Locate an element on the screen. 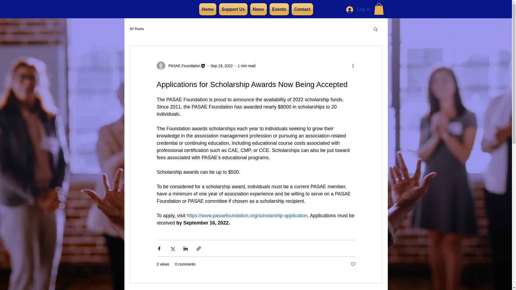 Image resolution: width=516 pixels, height=290 pixels. Post not marked as liked is located at coordinates (353, 264).